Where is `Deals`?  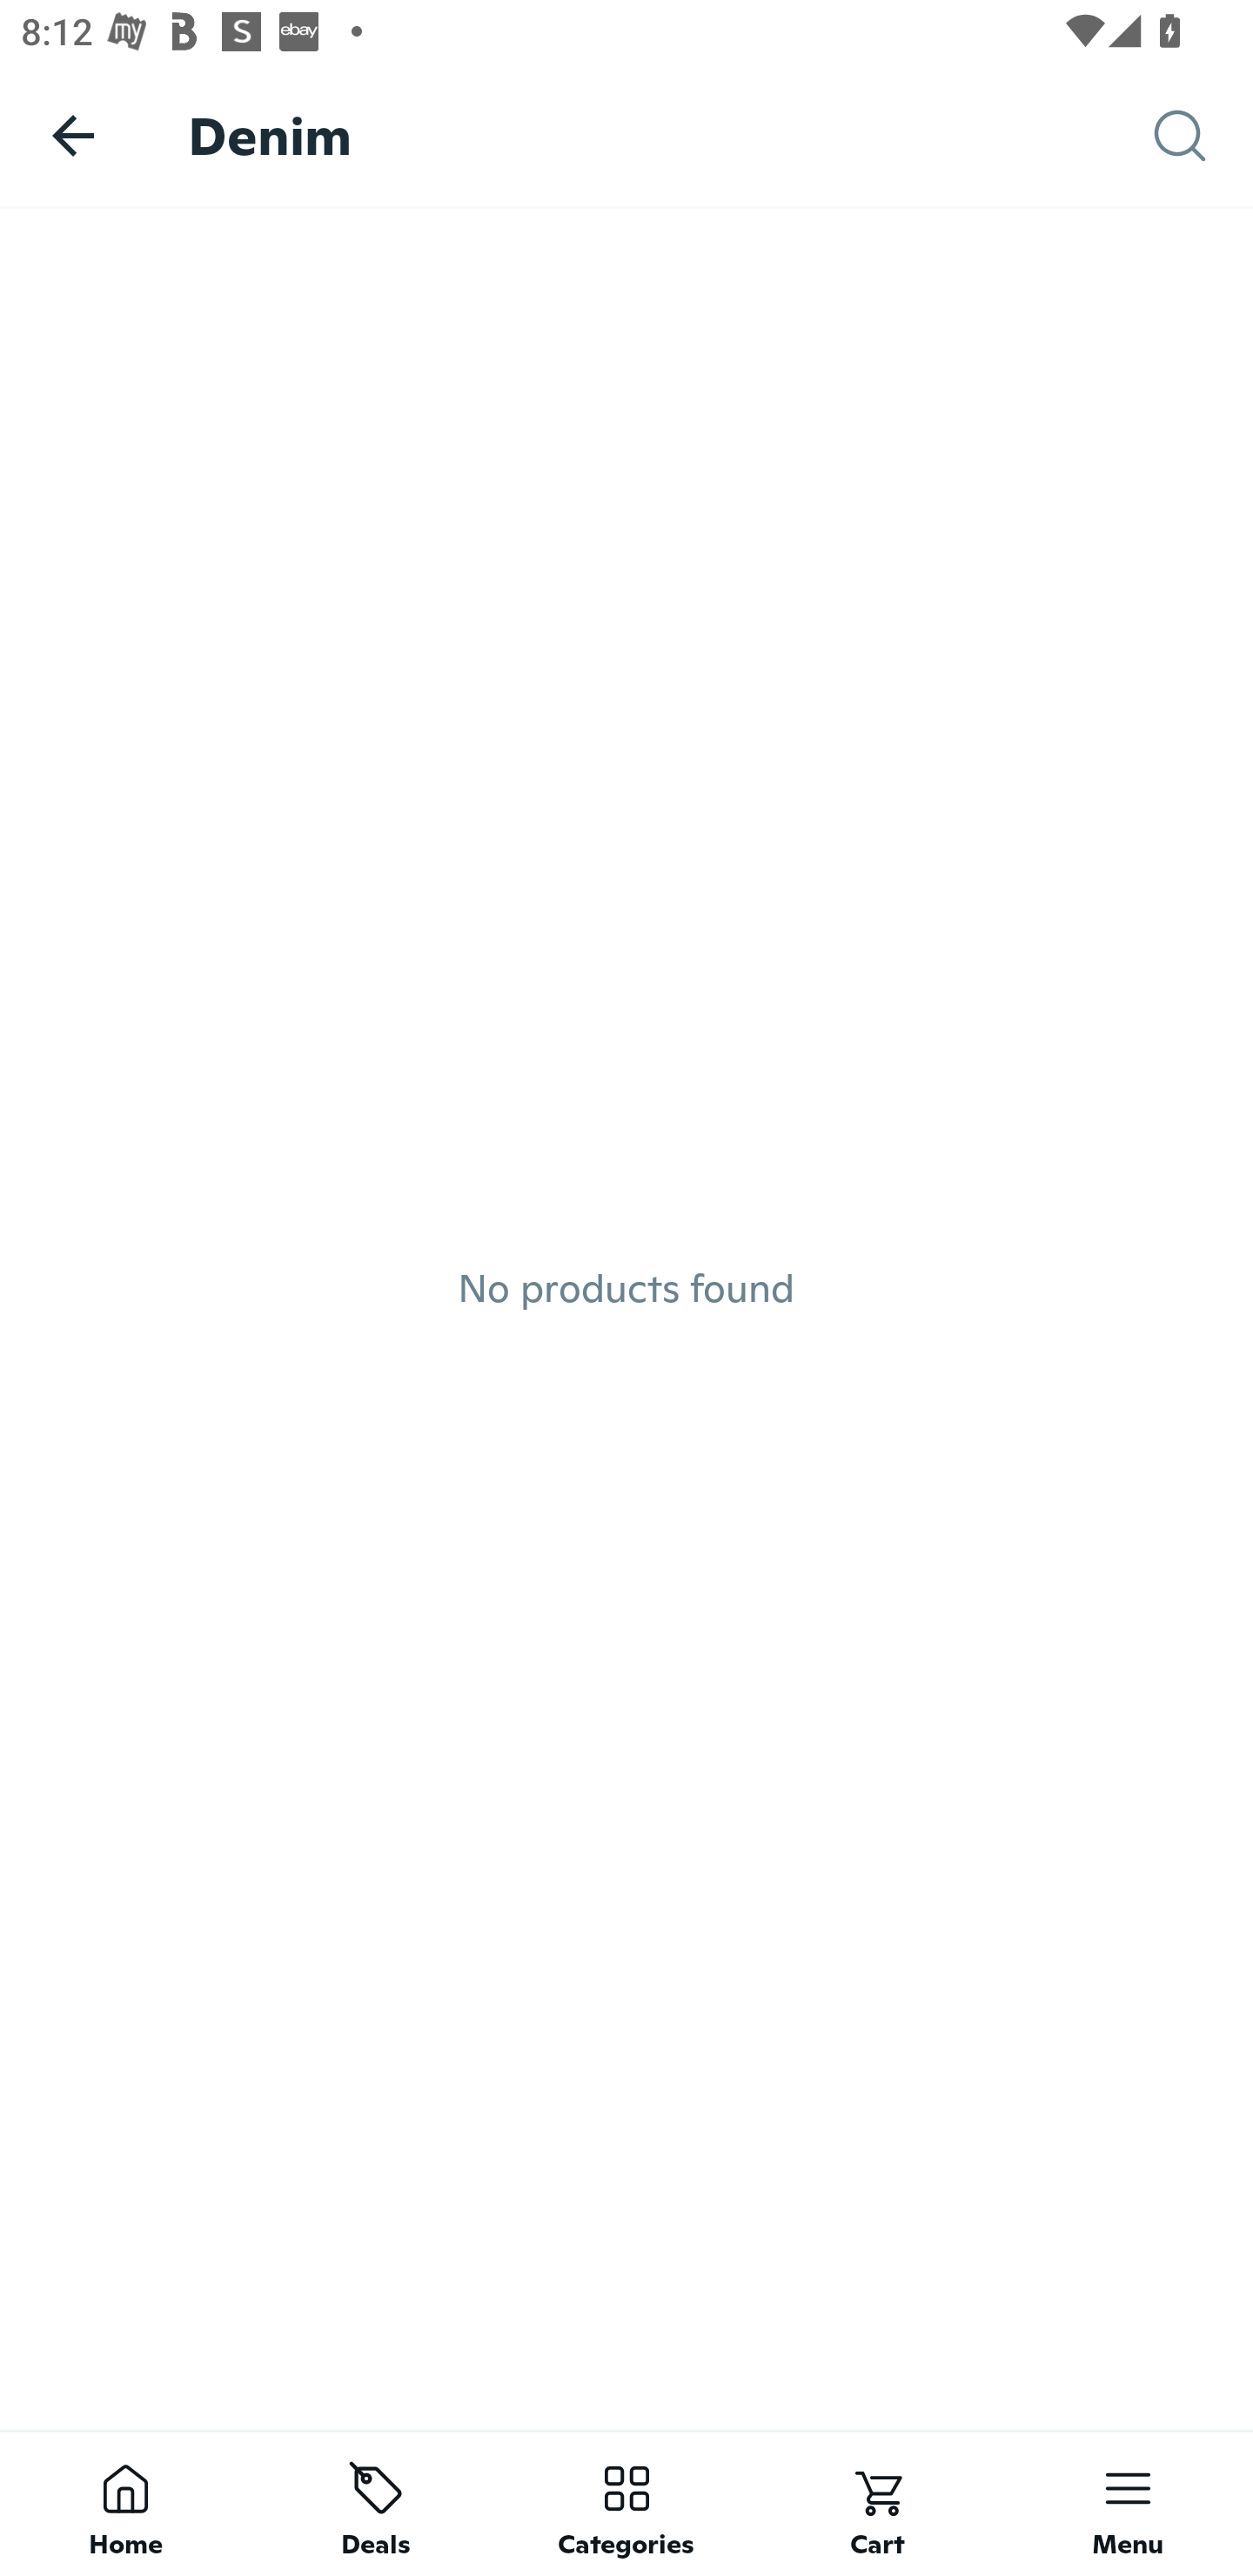
Deals is located at coordinates (376, 2503).